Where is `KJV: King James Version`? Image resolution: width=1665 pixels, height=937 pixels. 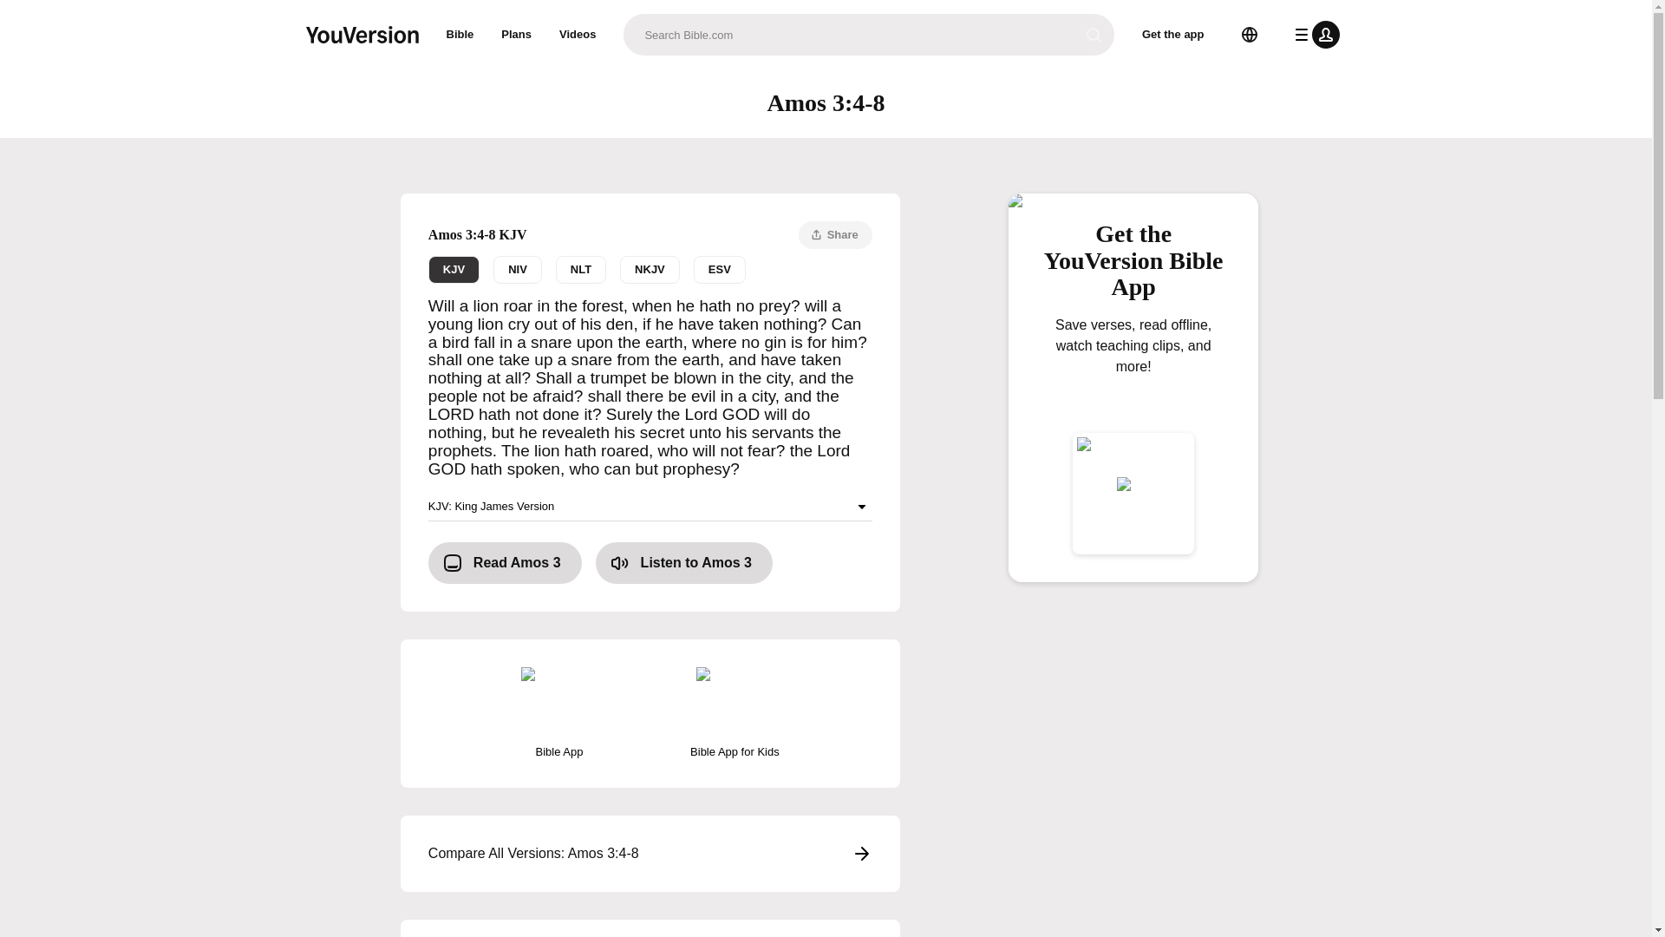 KJV: King James Version is located at coordinates (650, 507).